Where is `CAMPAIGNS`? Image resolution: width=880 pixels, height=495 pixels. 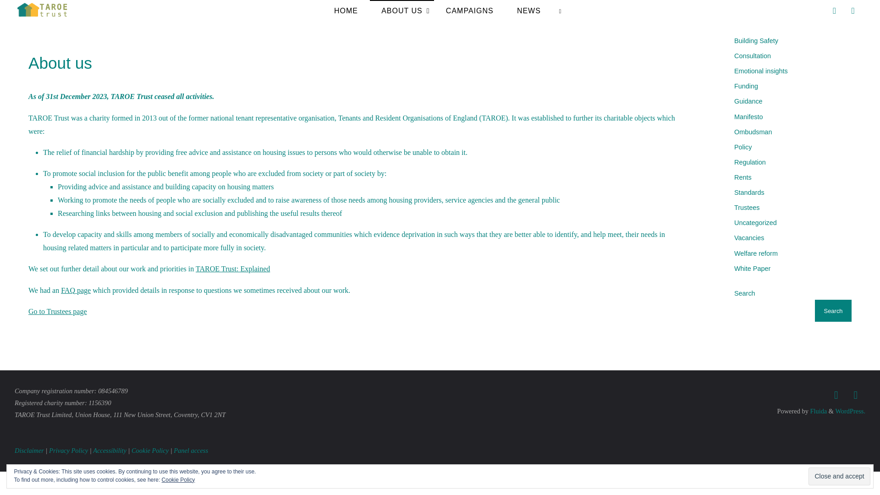
CAMPAIGNS is located at coordinates (469, 10).